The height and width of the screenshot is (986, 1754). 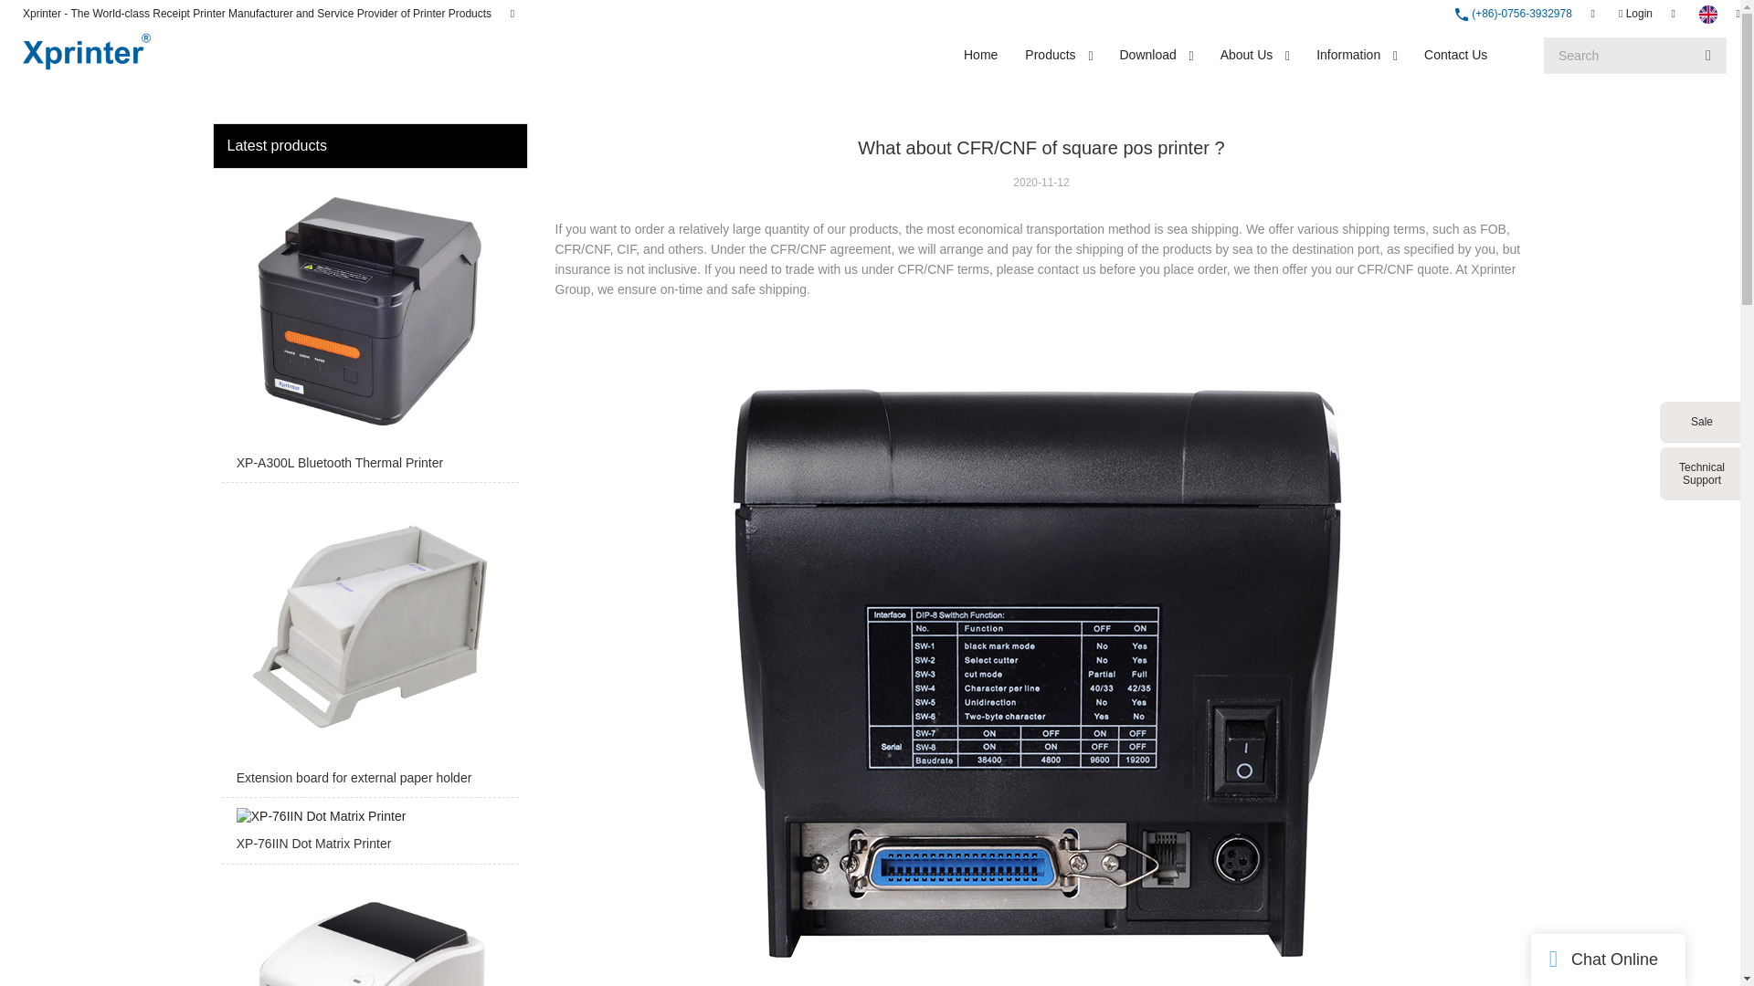 What do you see at coordinates (1146, 55) in the screenshot?
I see `Download` at bounding box center [1146, 55].